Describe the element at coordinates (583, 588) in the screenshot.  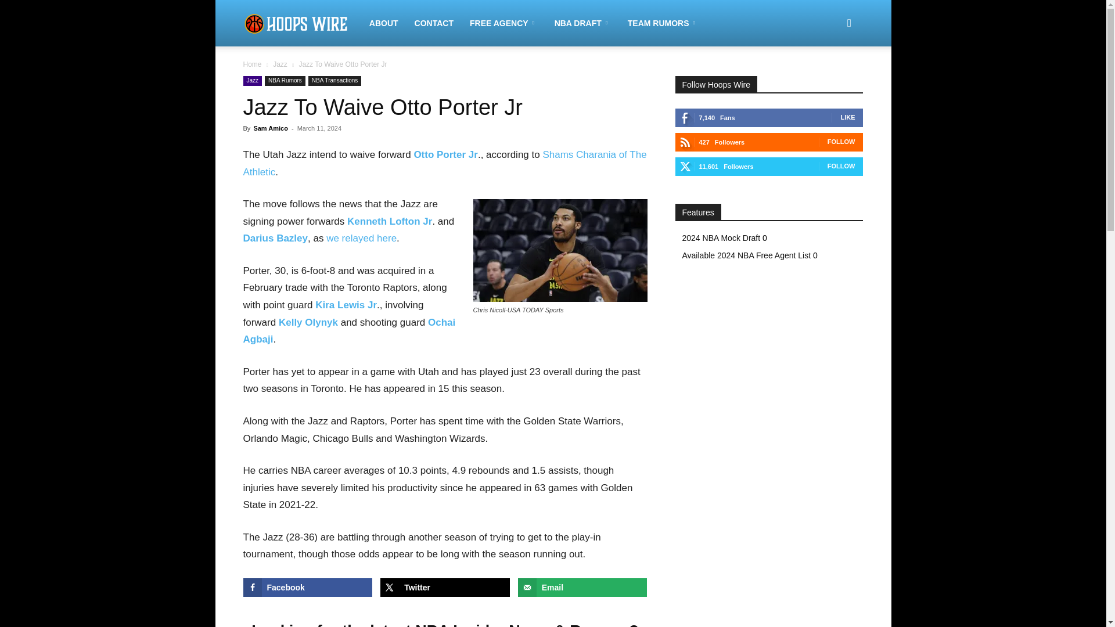
I see `Send over email` at that location.